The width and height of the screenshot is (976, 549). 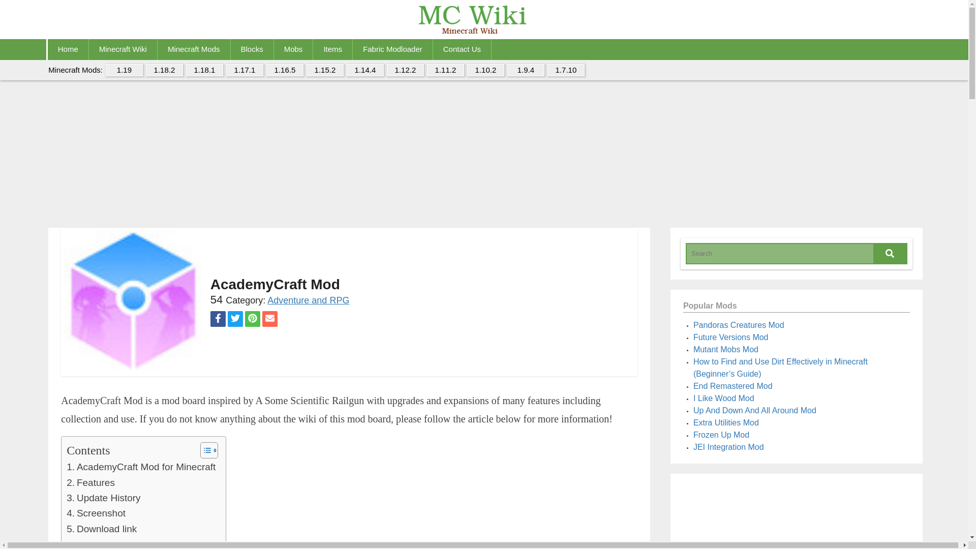 What do you see at coordinates (526, 70) in the screenshot?
I see `1.9.4` at bounding box center [526, 70].